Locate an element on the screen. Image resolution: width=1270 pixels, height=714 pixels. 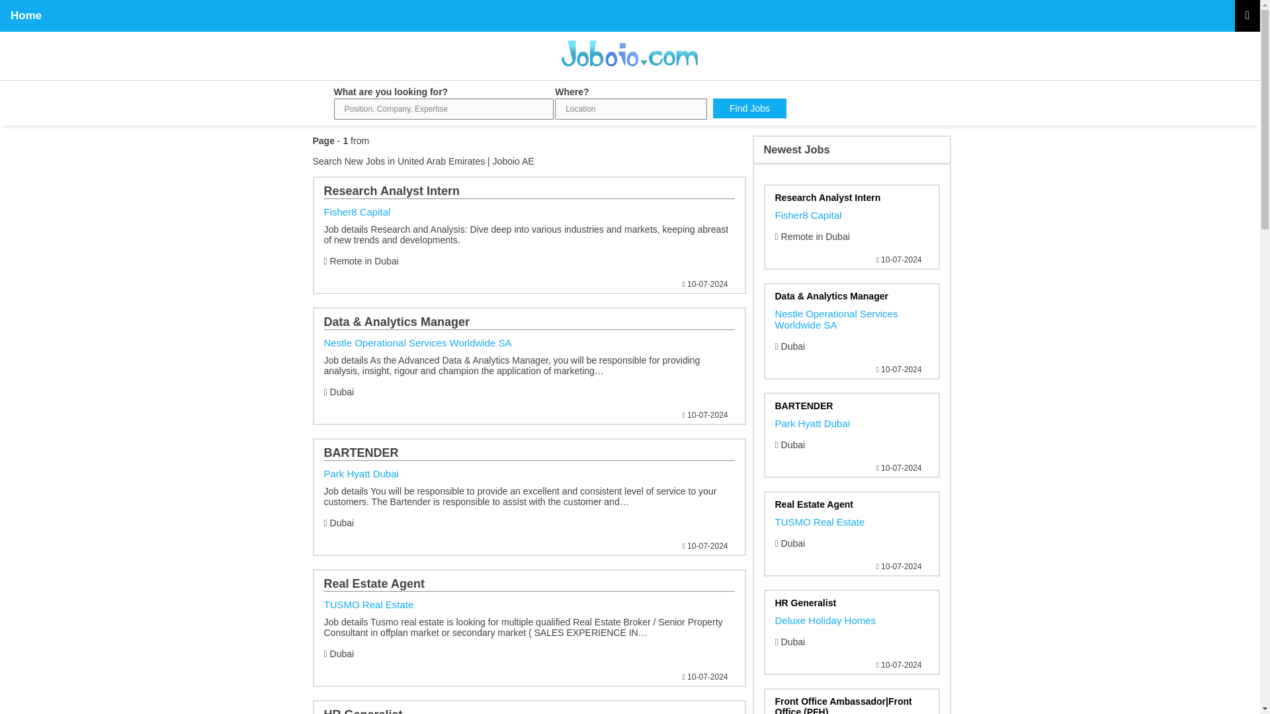
Research Analyst Intern is located at coordinates (851, 617).